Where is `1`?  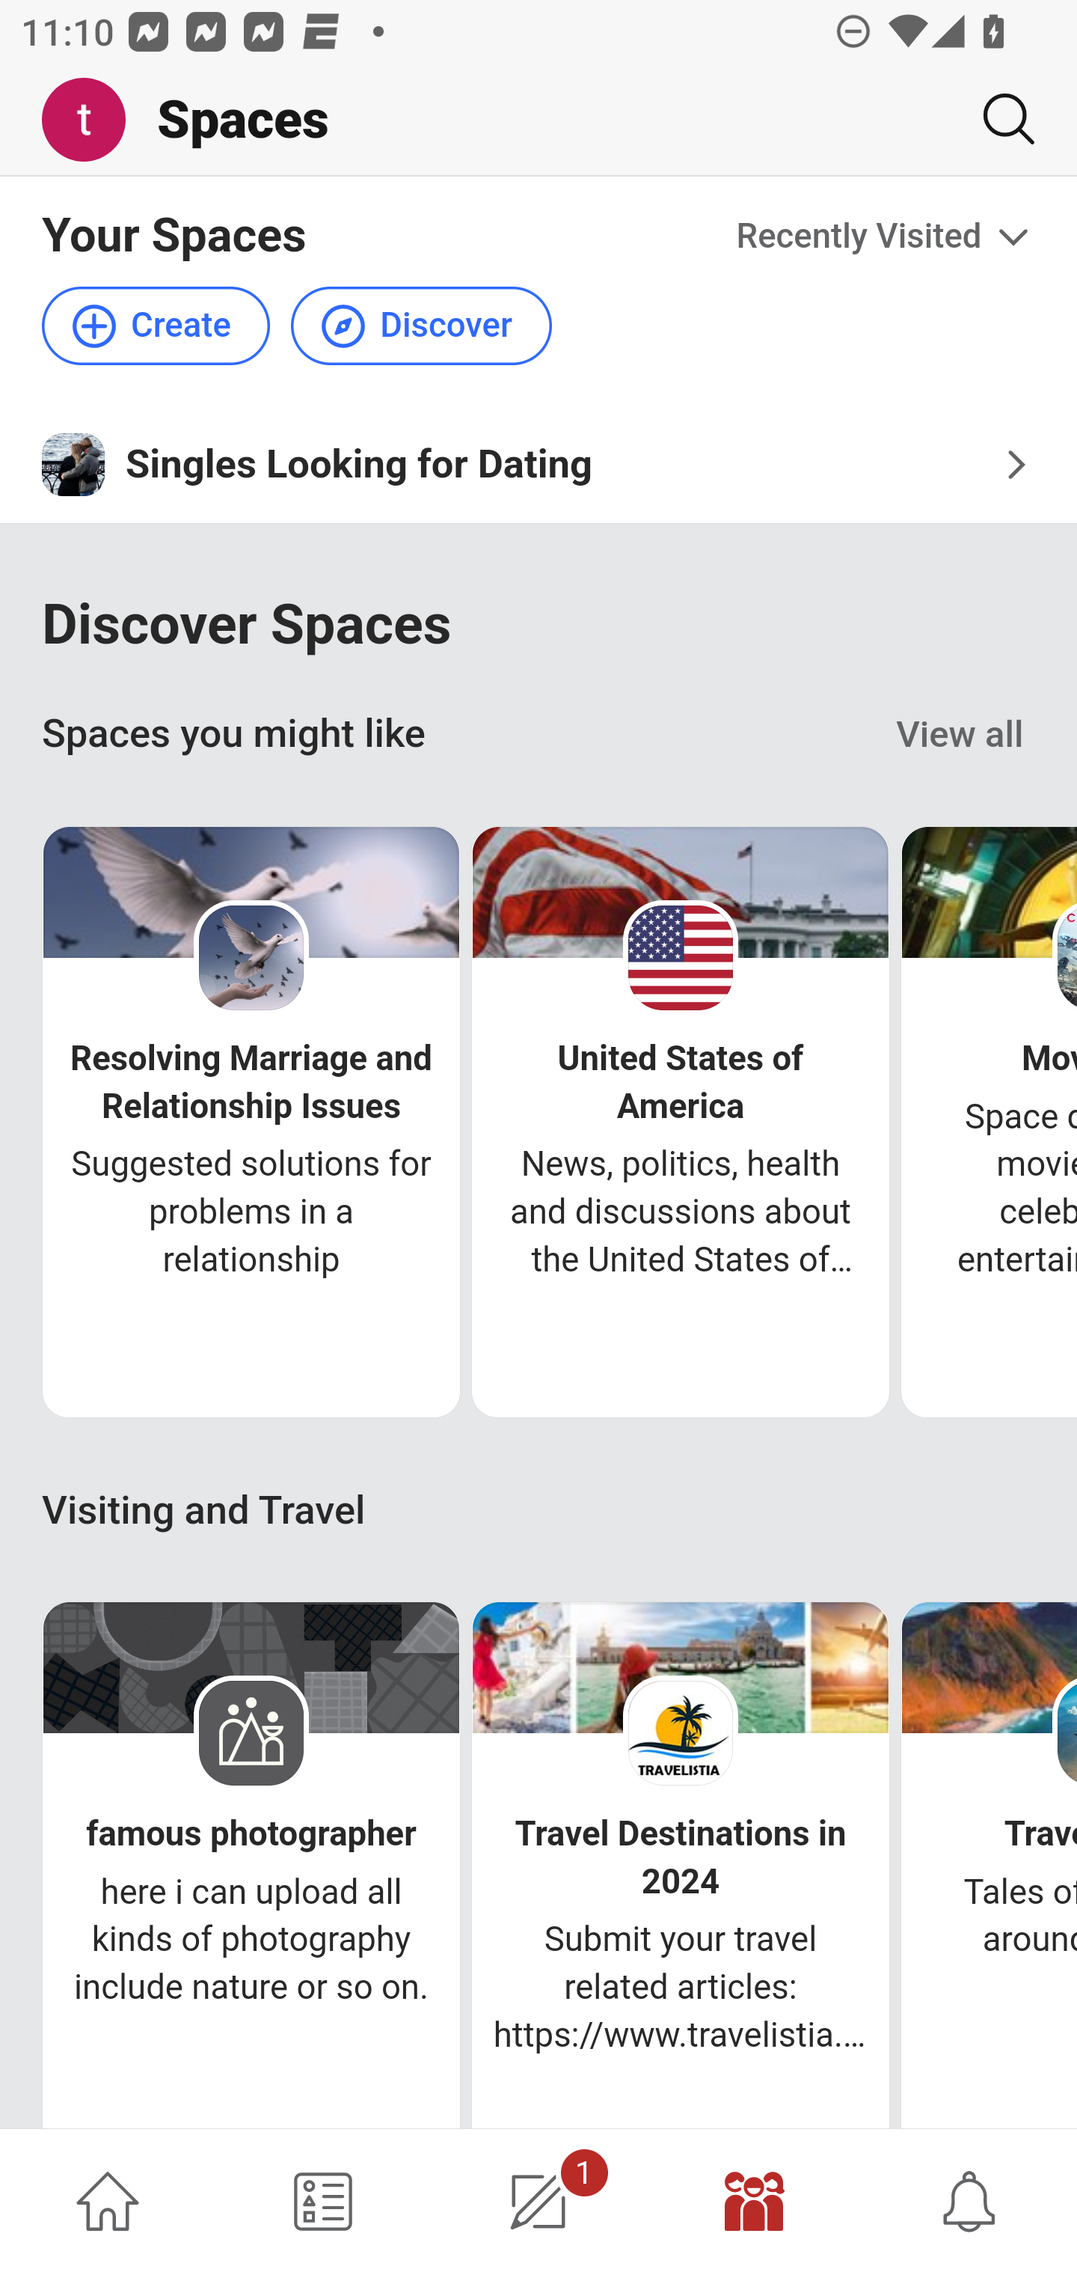 1 is located at coordinates (538, 2202).